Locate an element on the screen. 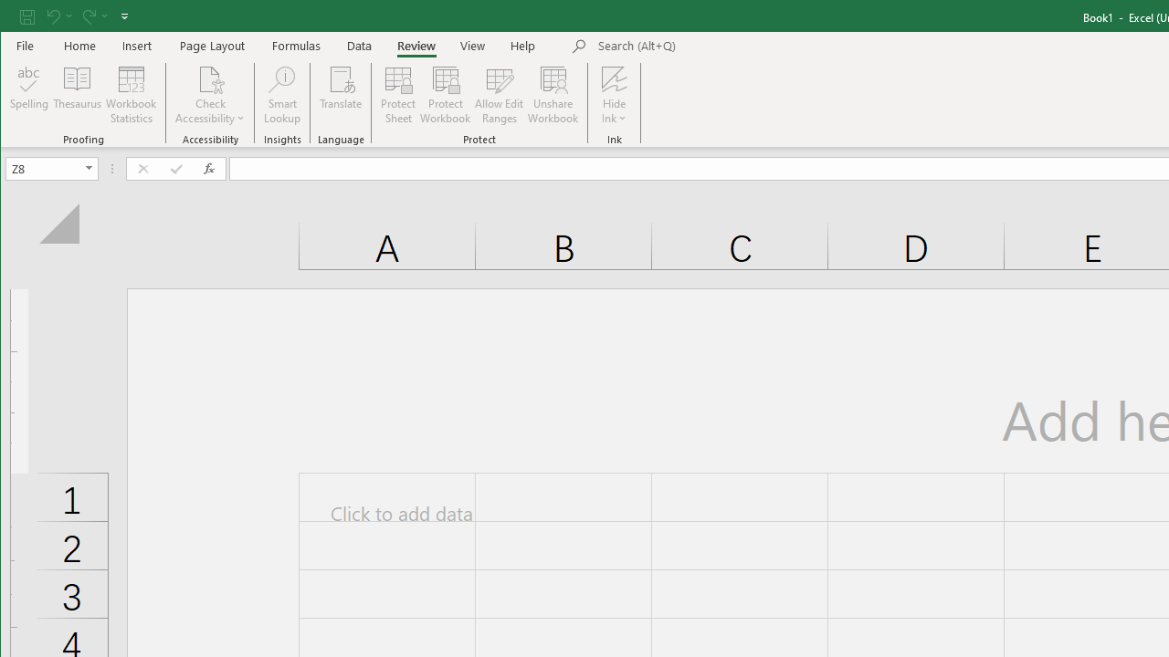 The height and width of the screenshot is (657, 1169). Smart Lookup is located at coordinates (281, 95).